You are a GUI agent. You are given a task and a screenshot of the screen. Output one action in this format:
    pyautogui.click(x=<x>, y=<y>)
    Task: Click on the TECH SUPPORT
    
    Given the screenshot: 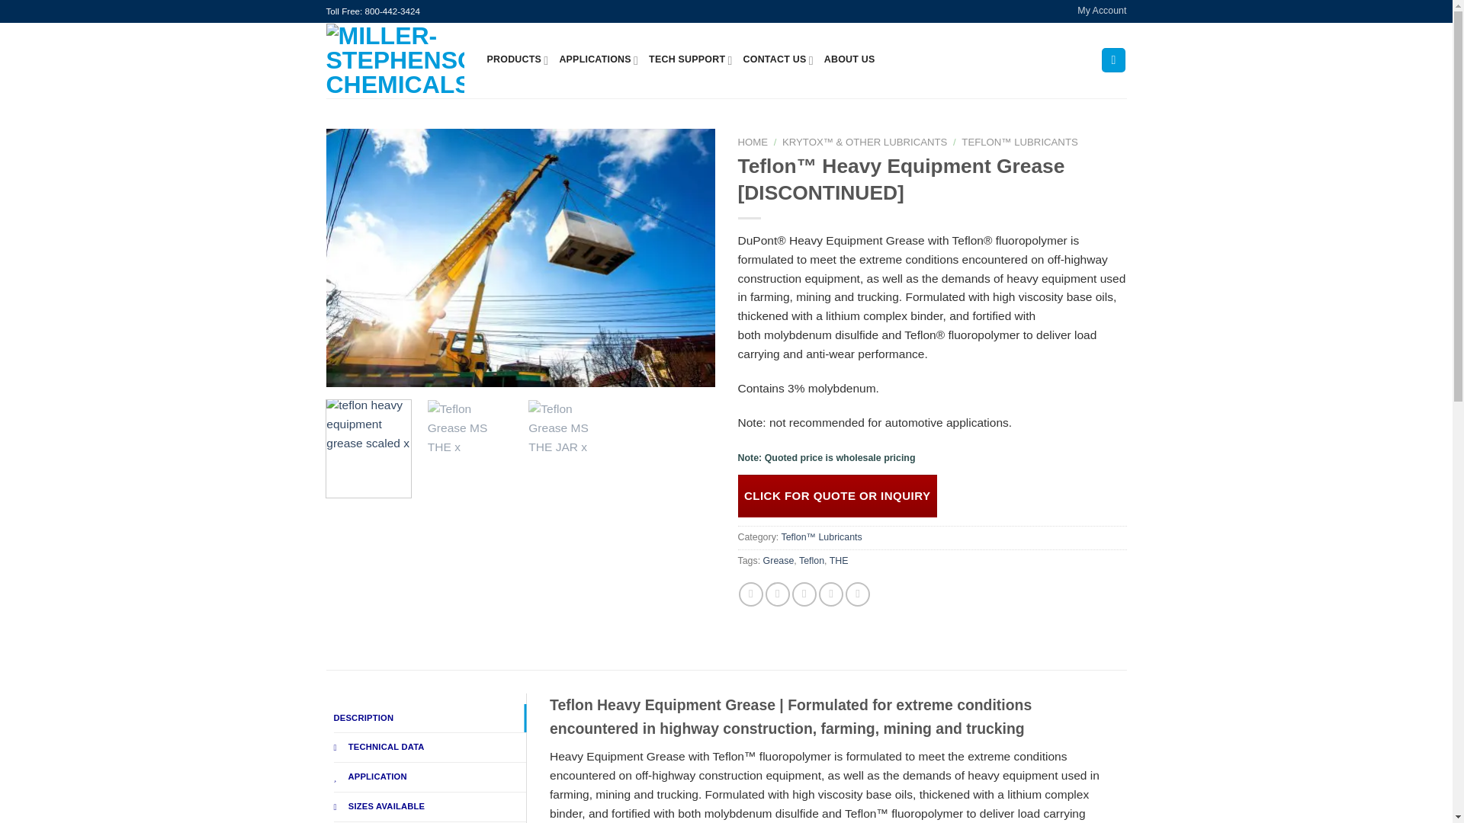 What is the action you would take?
    pyautogui.click(x=690, y=60)
    